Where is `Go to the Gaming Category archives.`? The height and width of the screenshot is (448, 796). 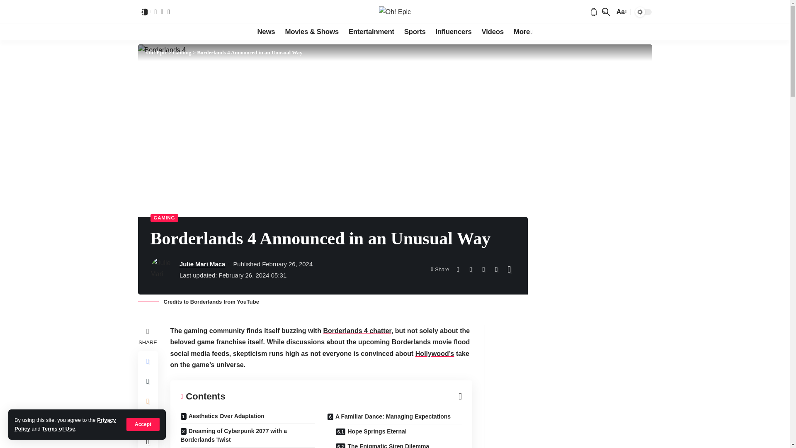
Go to the Gaming Category archives. is located at coordinates (182, 52).